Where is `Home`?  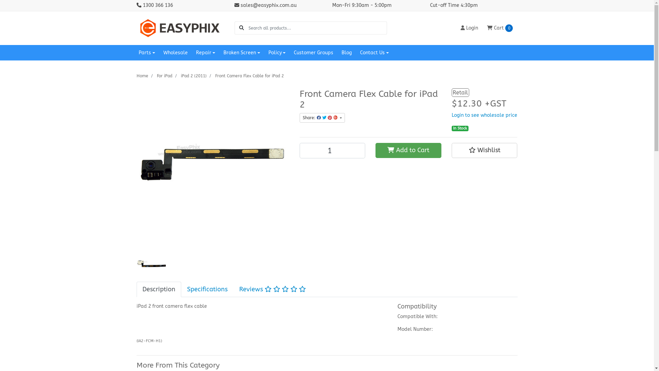 Home is located at coordinates (142, 76).